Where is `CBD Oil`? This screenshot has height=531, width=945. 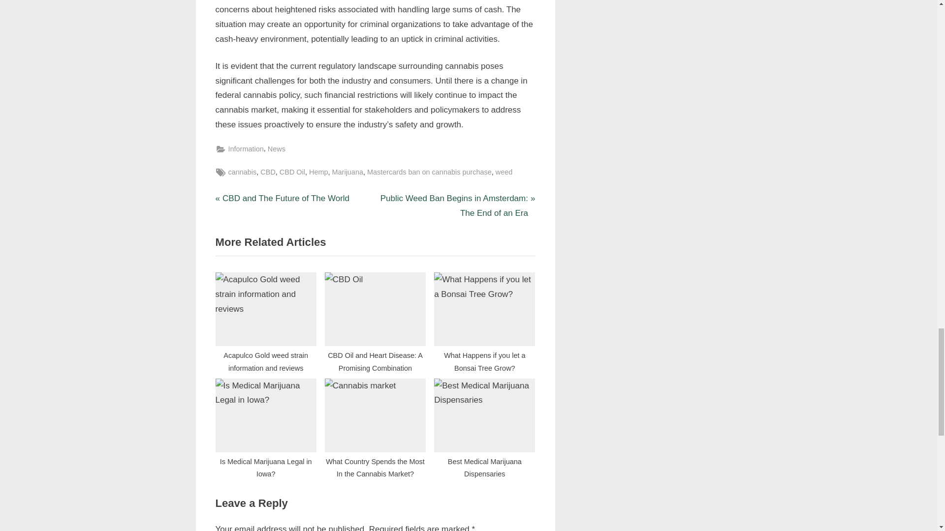
CBD Oil is located at coordinates (292, 172).